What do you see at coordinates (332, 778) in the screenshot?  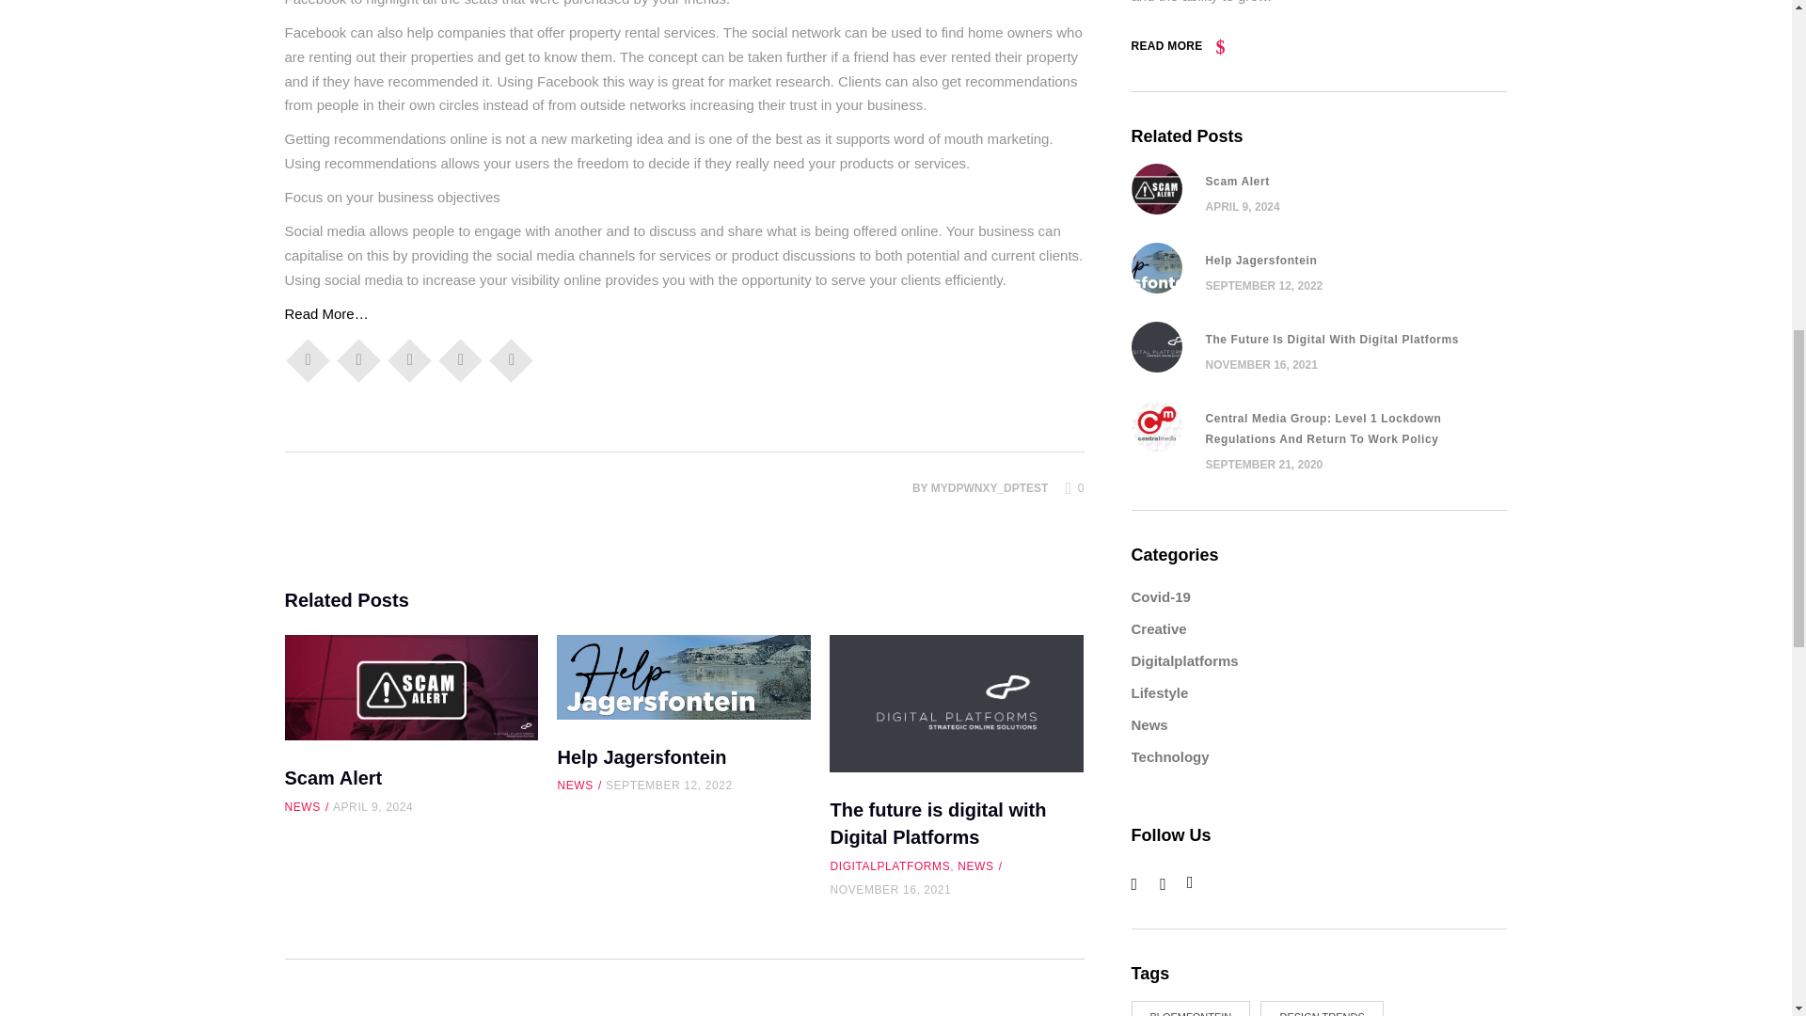 I see `Scam Alert` at bounding box center [332, 778].